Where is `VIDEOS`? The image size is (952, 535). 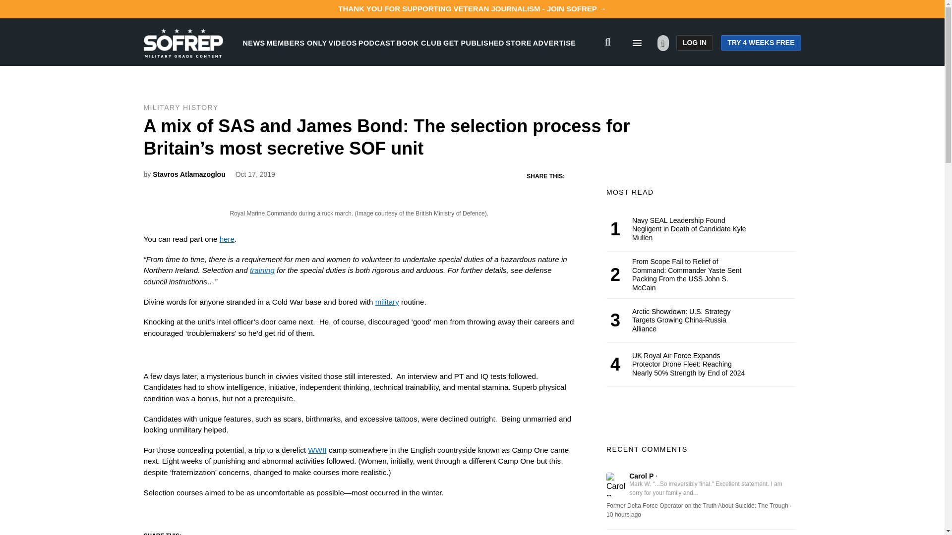 VIDEOS is located at coordinates (343, 43).